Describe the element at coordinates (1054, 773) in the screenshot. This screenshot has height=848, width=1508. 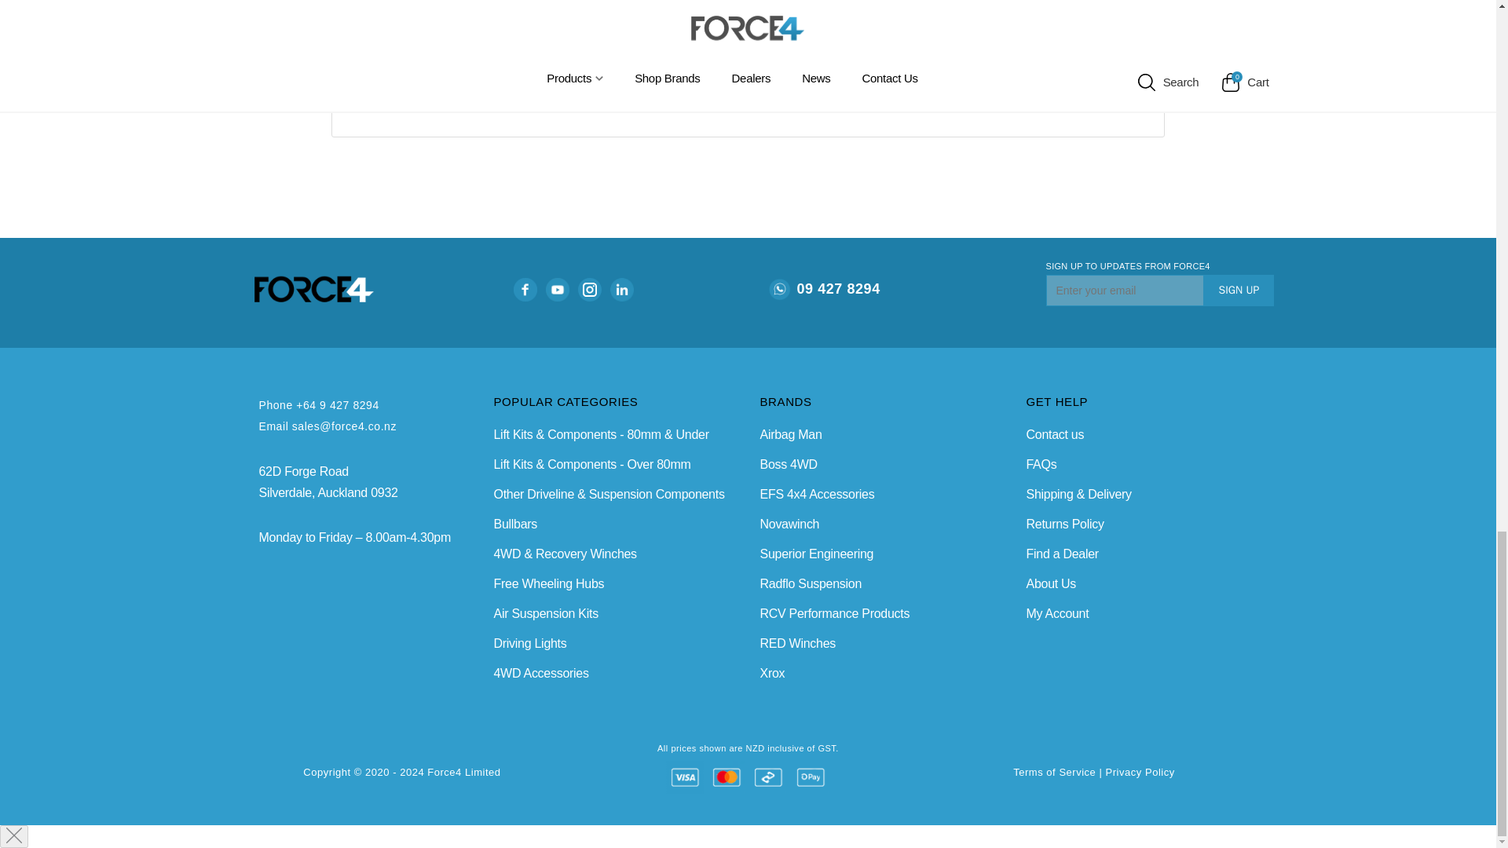
I see `Terms of Service` at that location.